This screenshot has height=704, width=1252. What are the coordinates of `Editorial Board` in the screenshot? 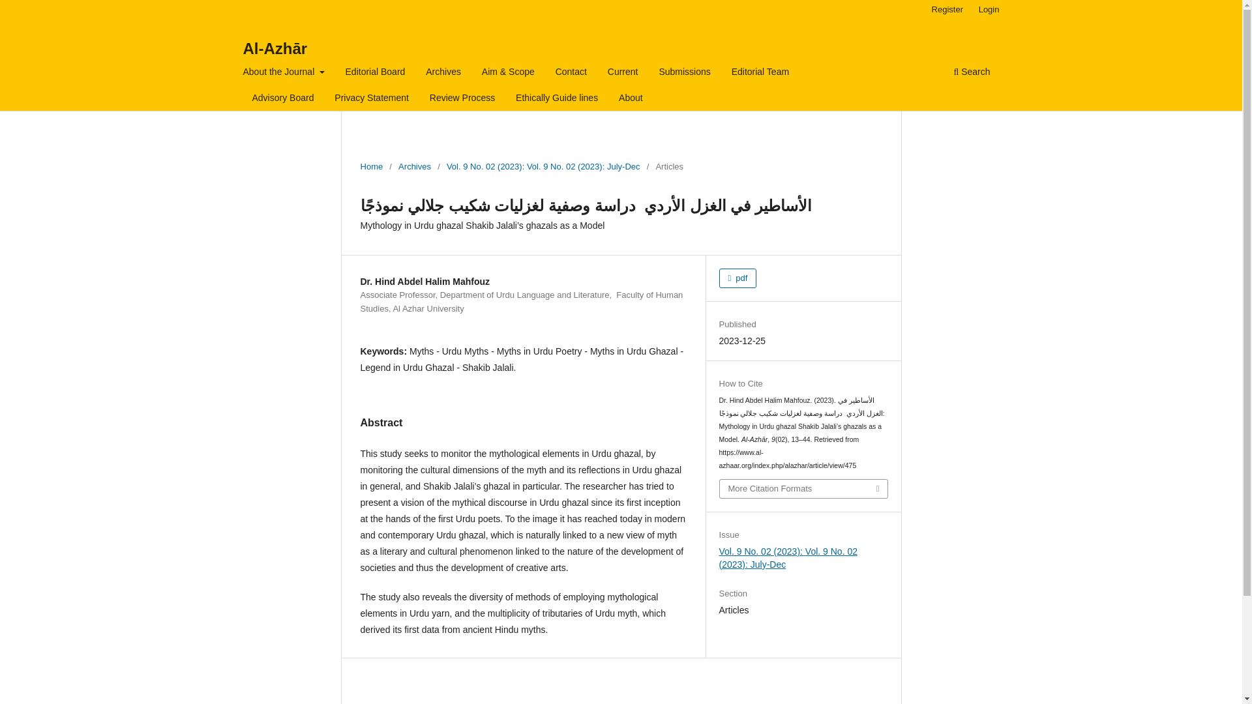 It's located at (376, 73).